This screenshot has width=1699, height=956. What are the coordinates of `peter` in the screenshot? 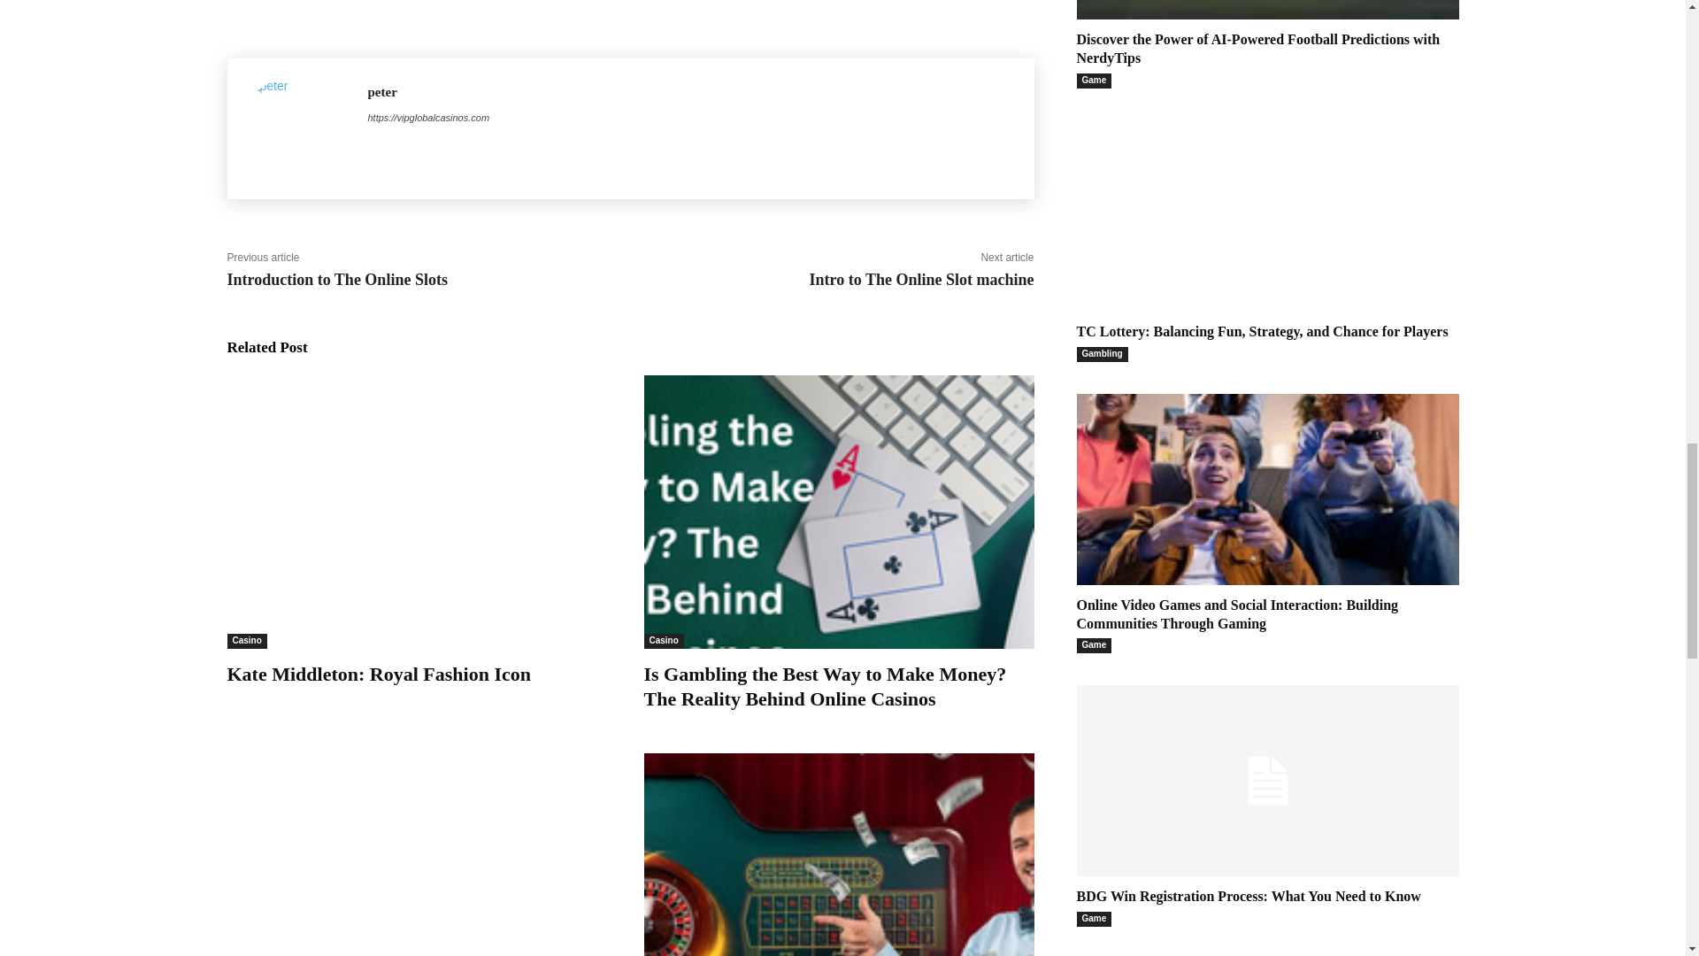 It's located at (297, 129).